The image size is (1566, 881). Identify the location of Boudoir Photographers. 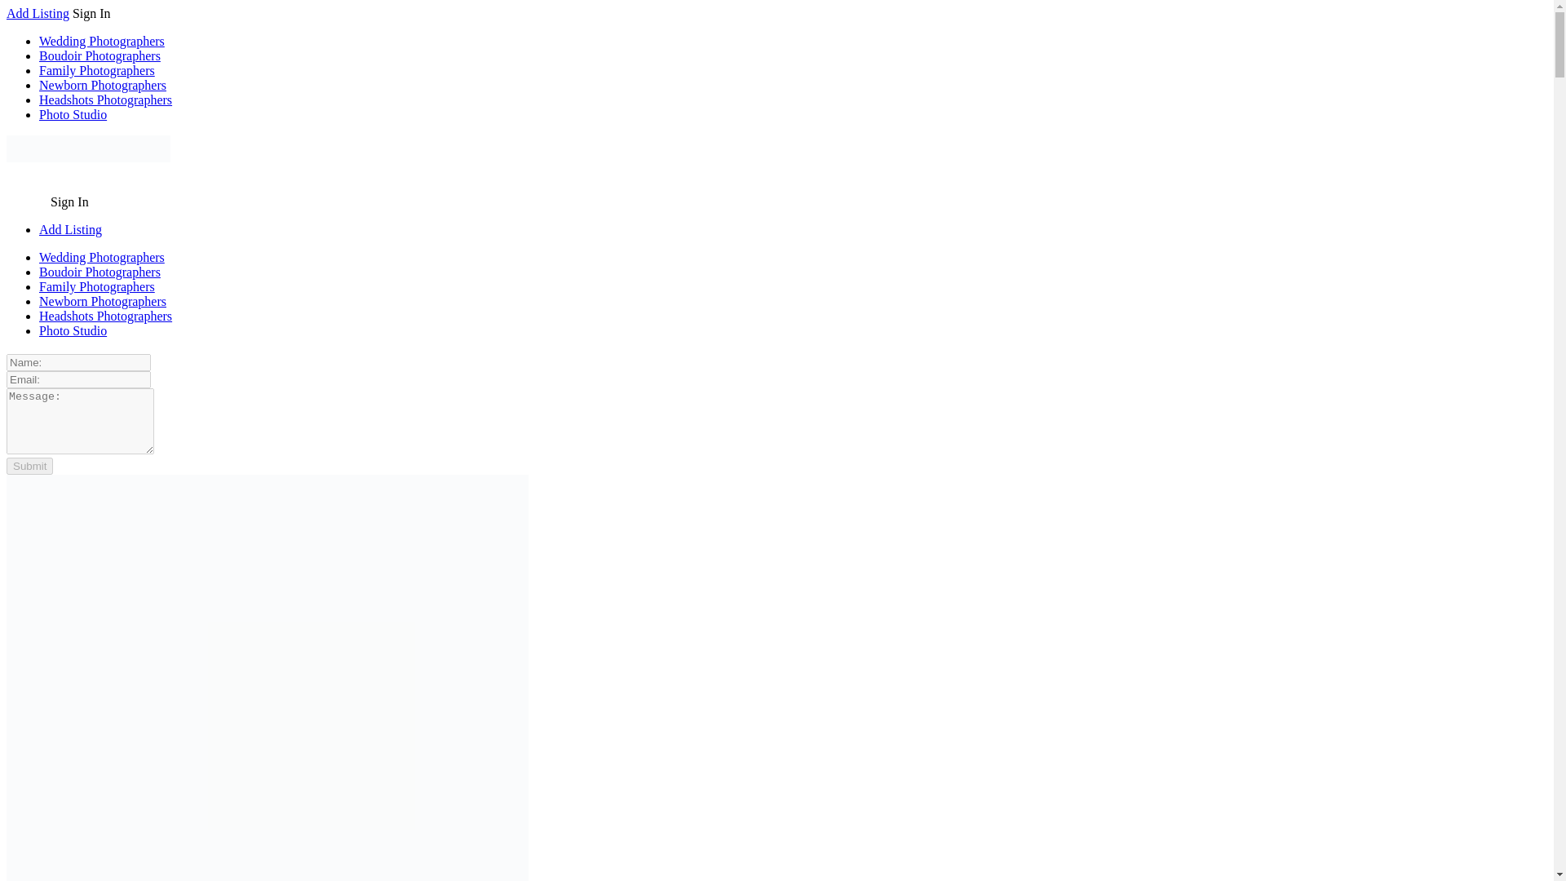
(100, 272).